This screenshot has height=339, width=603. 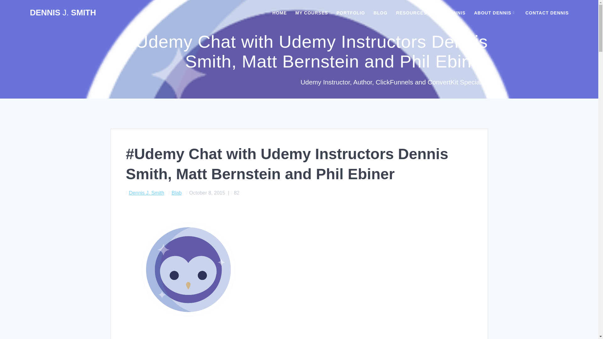 I want to click on DENNIS J. SMITH, so click(x=63, y=13).